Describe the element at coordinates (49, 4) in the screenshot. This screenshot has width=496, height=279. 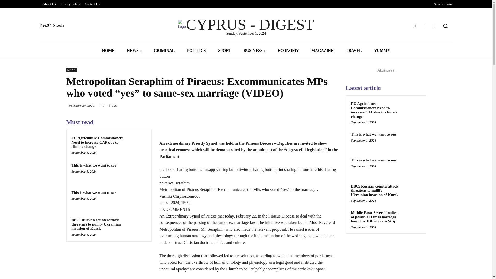
I see `About Us` at that location.